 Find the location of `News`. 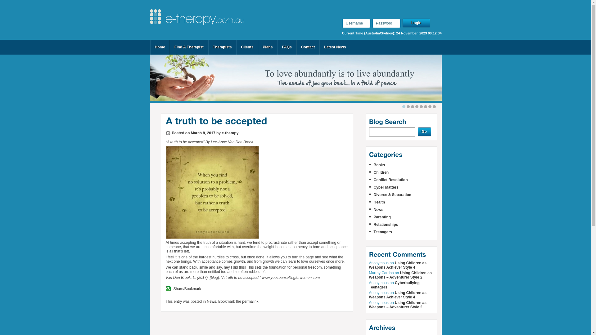

News is located at coordinates (211, 301).